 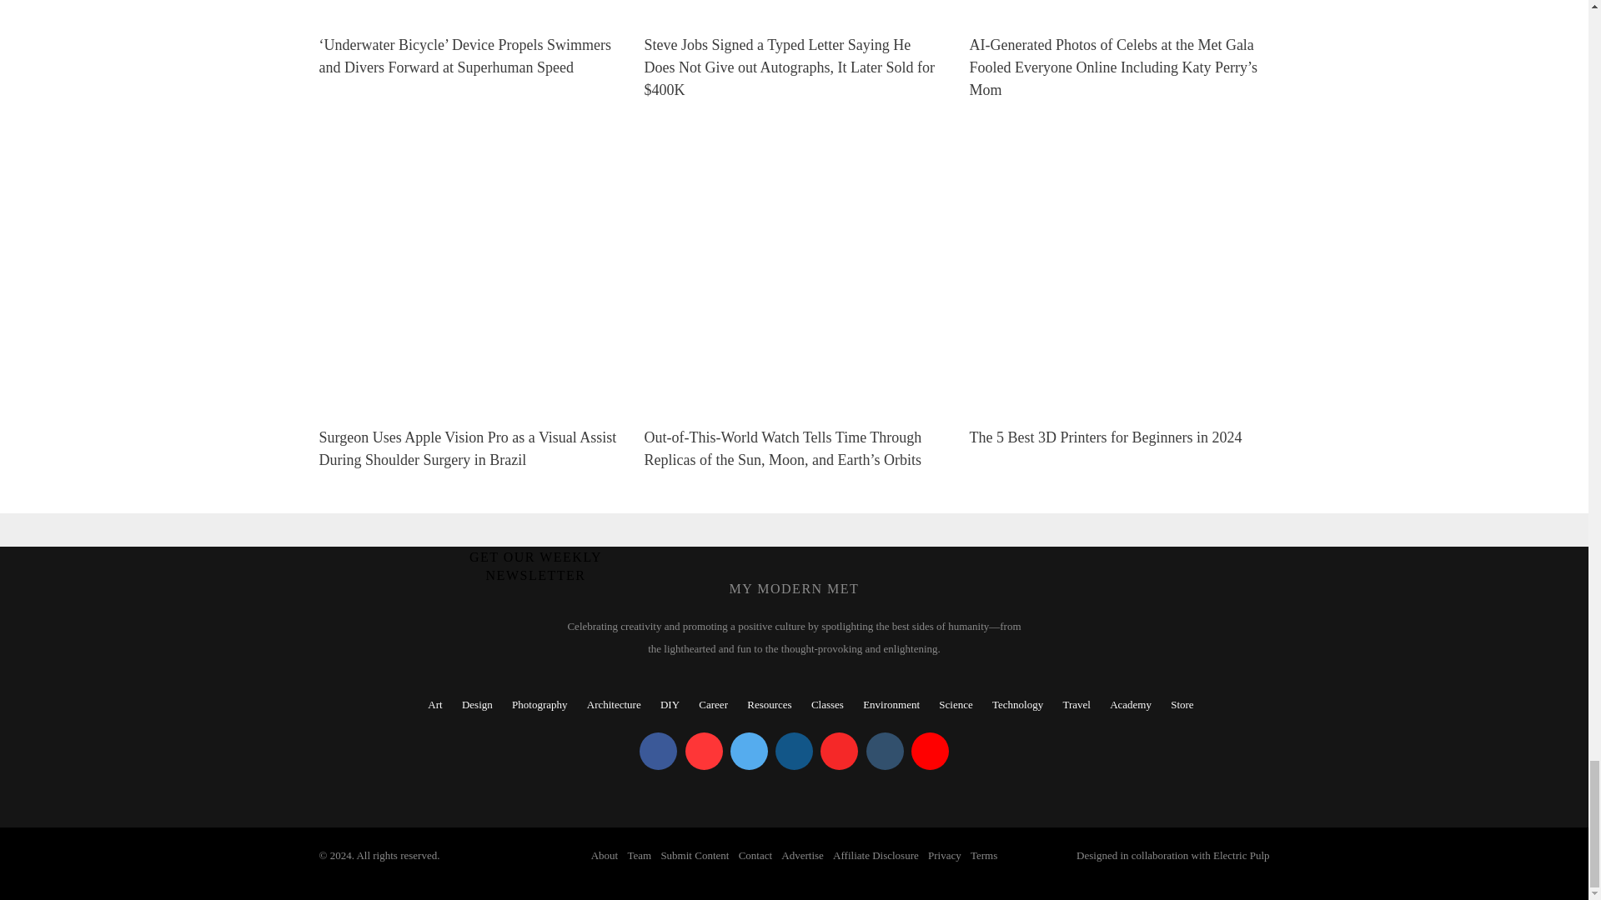 I want to click on My Modern Met on Tumblr, so click(x=884, y=752).